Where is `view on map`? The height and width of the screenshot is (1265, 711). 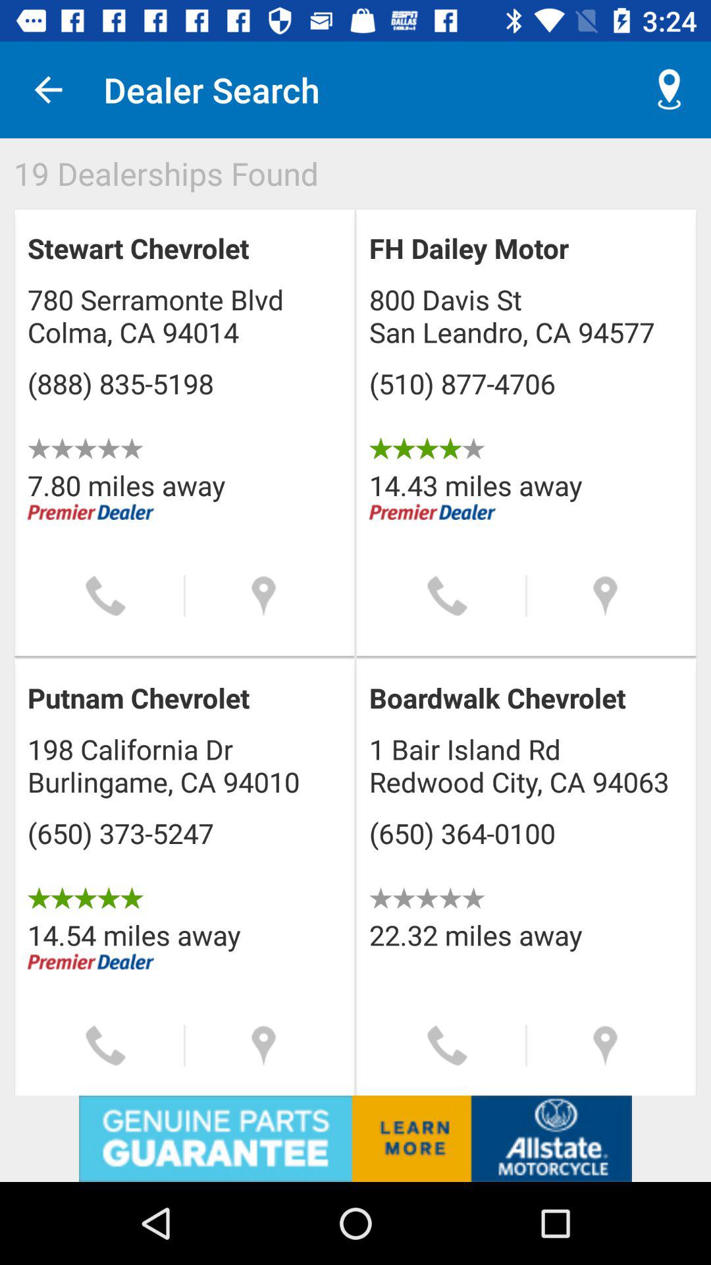
view on map is located at coordinates (263, 1045).